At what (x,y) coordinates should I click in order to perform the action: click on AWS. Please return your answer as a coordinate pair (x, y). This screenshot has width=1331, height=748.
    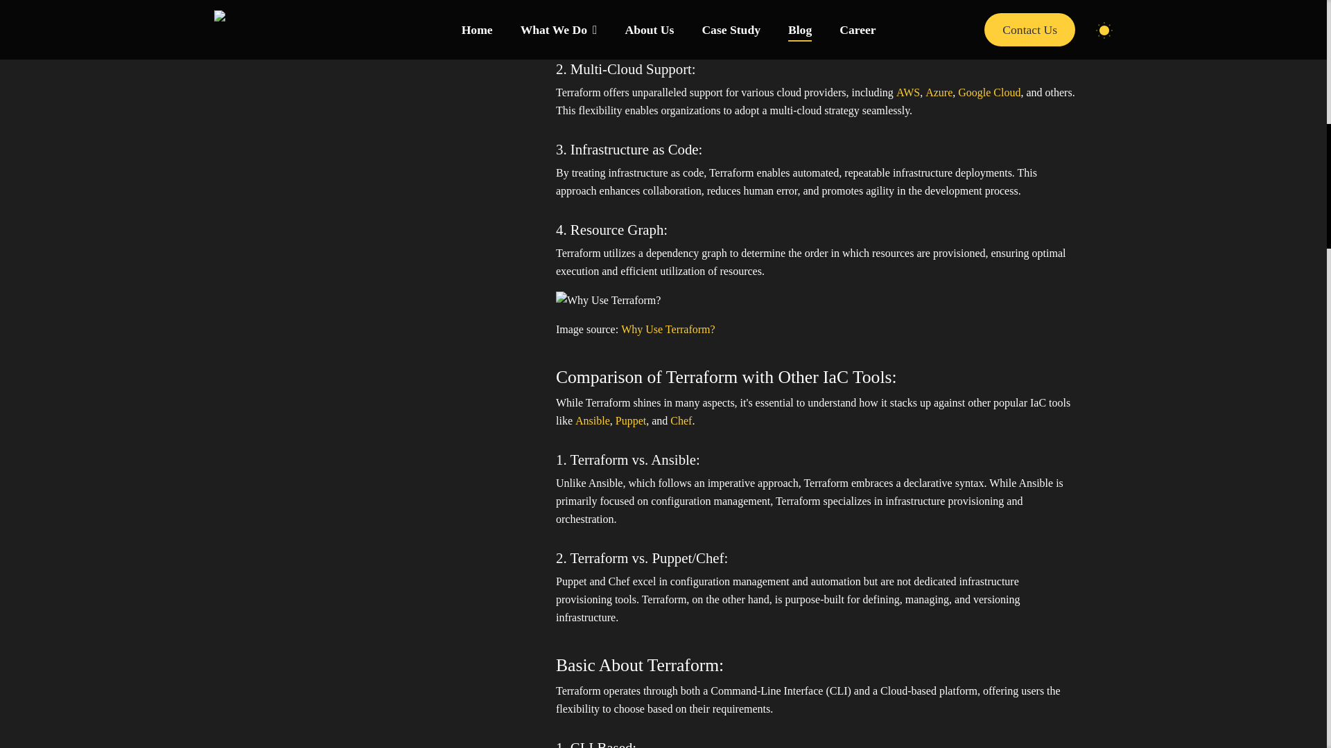
    Looking at the image, I should click on (907, 92).